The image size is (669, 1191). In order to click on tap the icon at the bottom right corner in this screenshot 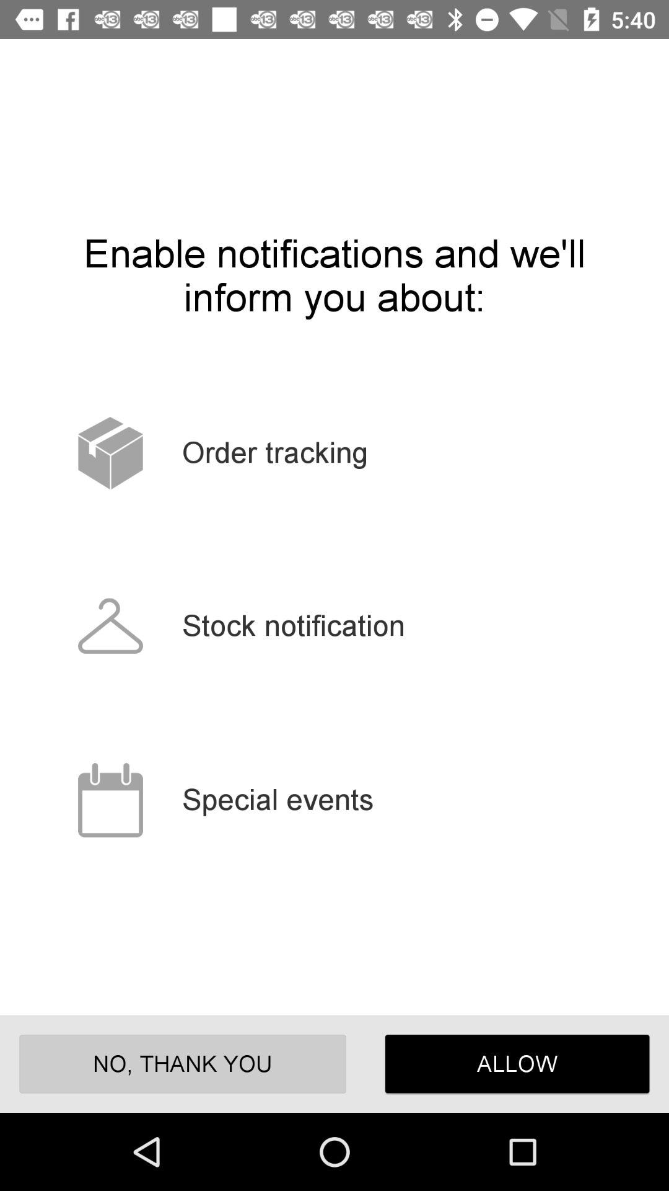, I will do `click(517, 1063)`.